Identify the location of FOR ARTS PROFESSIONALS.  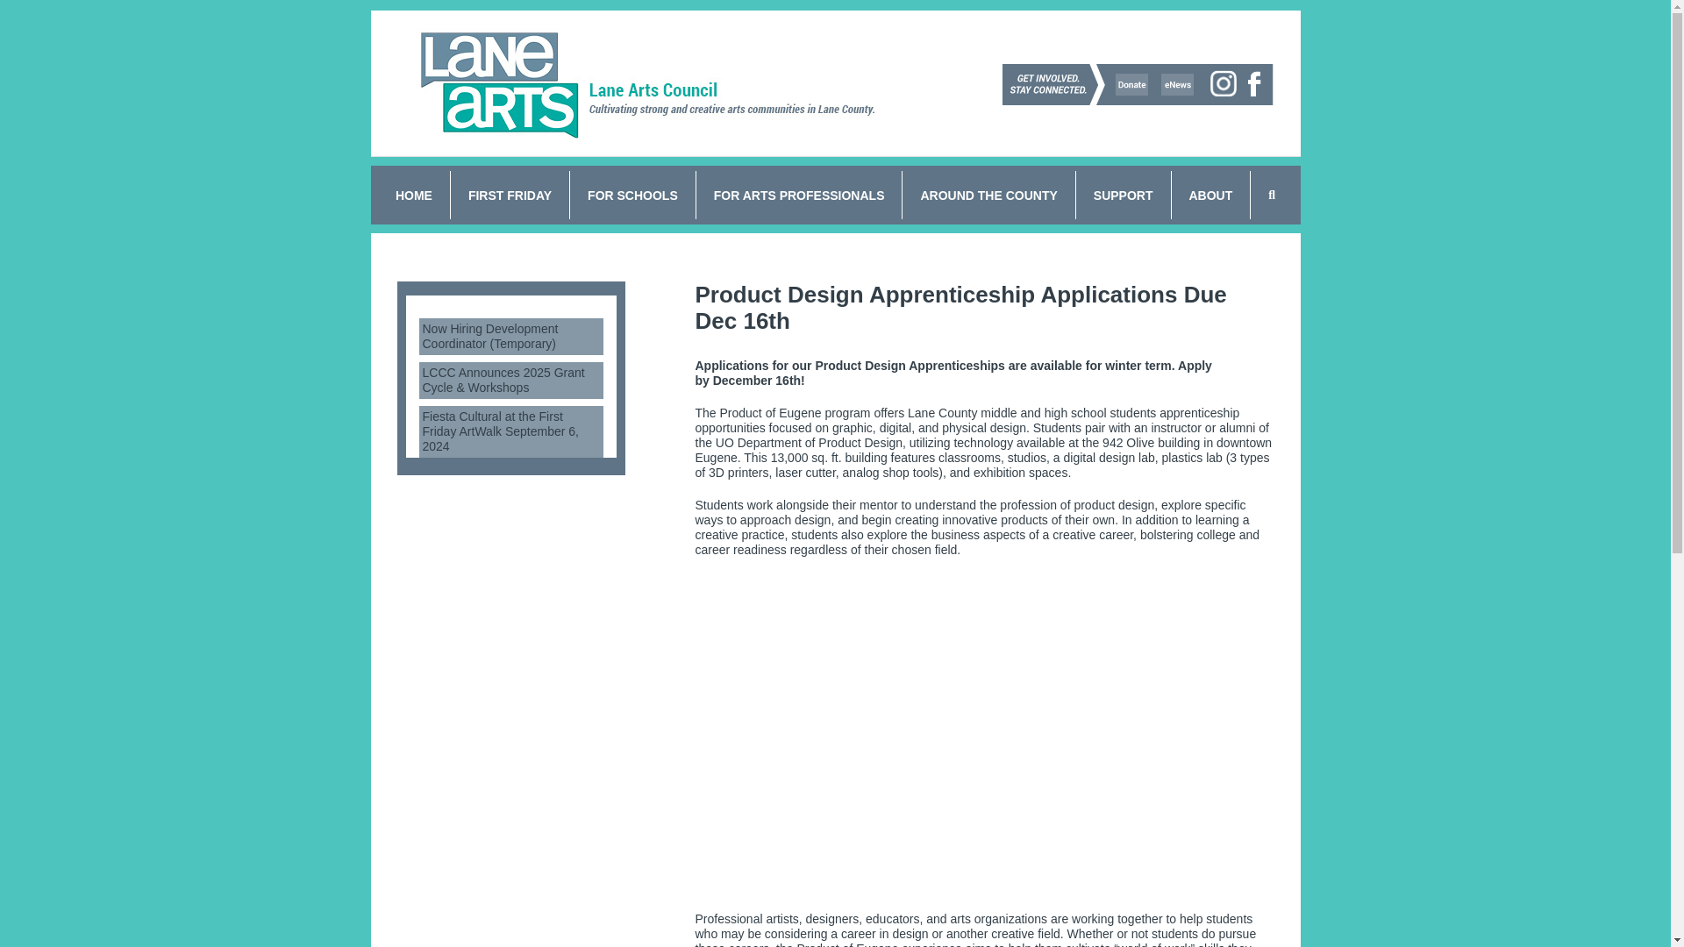
(800, 195).